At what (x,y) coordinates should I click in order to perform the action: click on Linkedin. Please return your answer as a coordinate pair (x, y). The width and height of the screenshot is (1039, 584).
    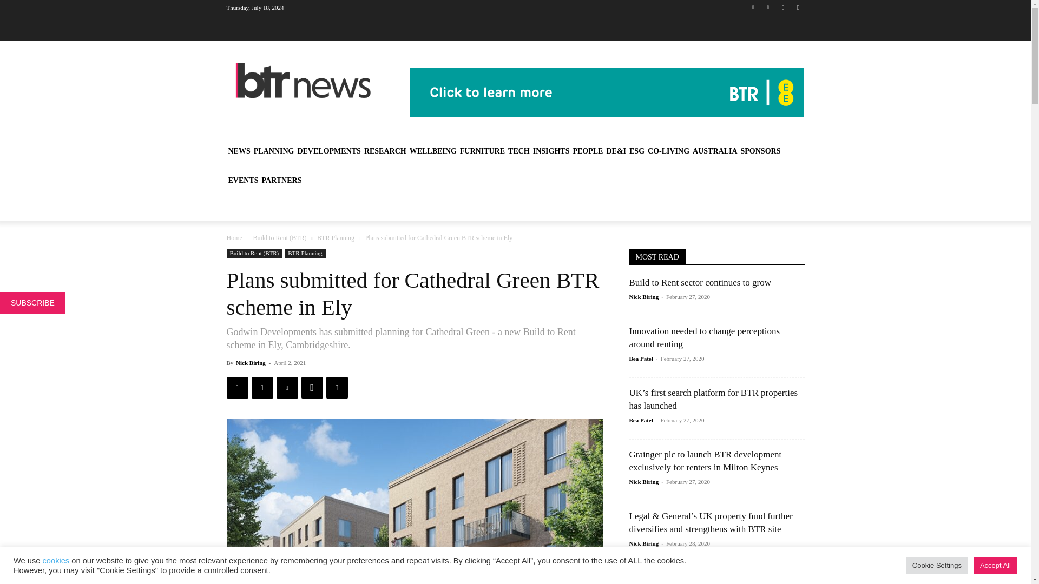
    Looking at the image, I should click on (753, 7).